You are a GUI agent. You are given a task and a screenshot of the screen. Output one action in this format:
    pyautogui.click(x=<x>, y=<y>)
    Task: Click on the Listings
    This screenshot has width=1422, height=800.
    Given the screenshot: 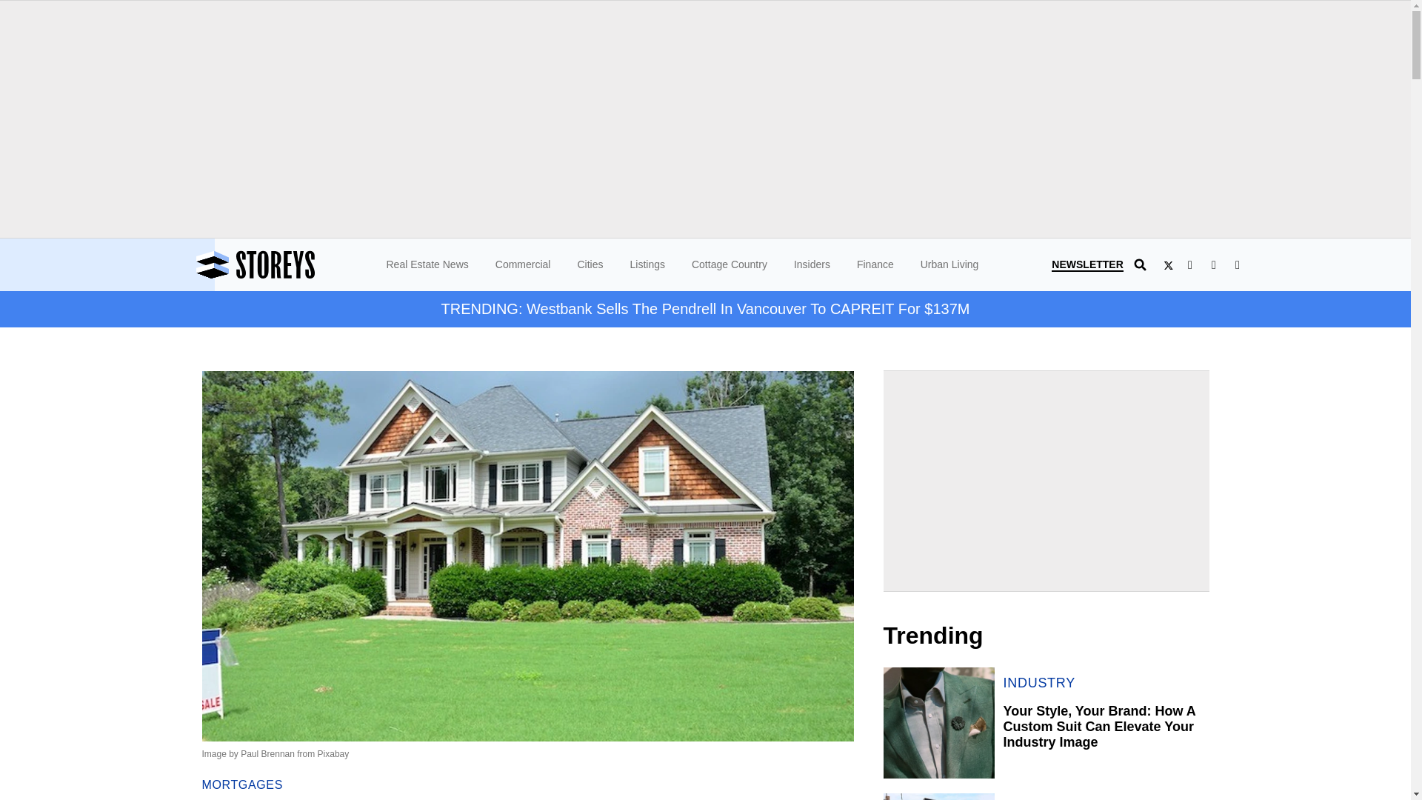 What is the action you would take?
    pyautogui.click(x=647, y=264)
    